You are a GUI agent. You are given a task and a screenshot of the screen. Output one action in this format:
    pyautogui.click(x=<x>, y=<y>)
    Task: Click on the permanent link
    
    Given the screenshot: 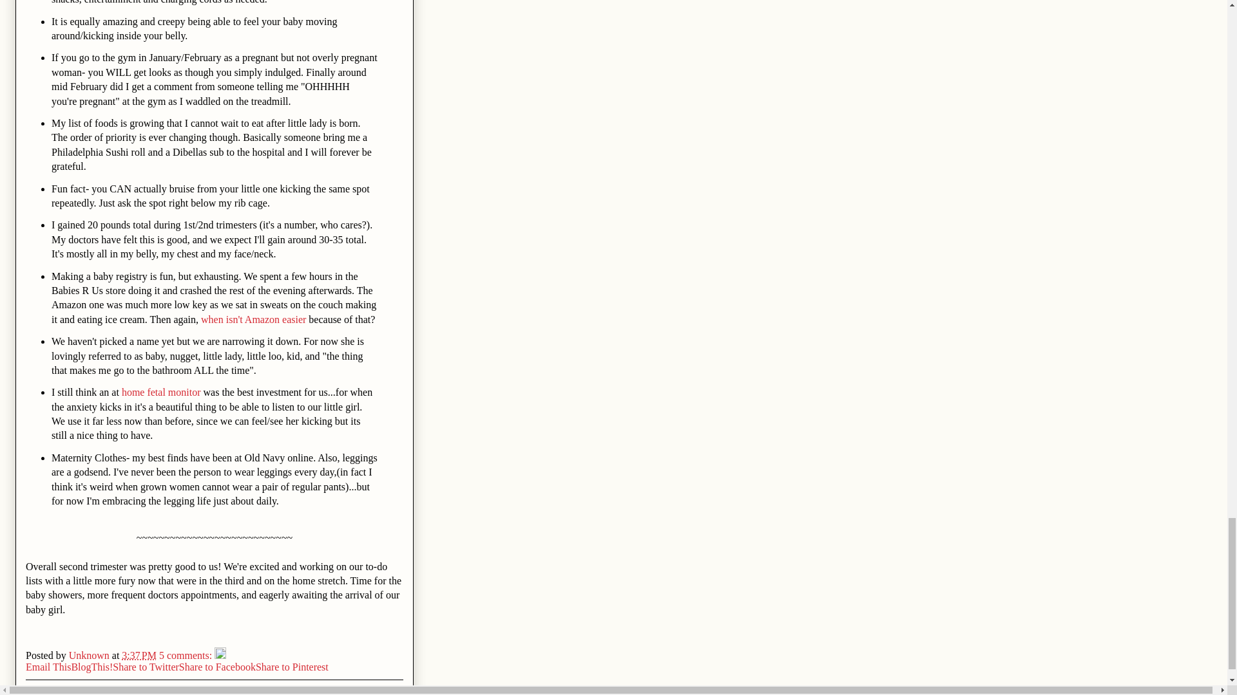 What is the action you would take?
    pyautogui.click(x=139, y=655)
    